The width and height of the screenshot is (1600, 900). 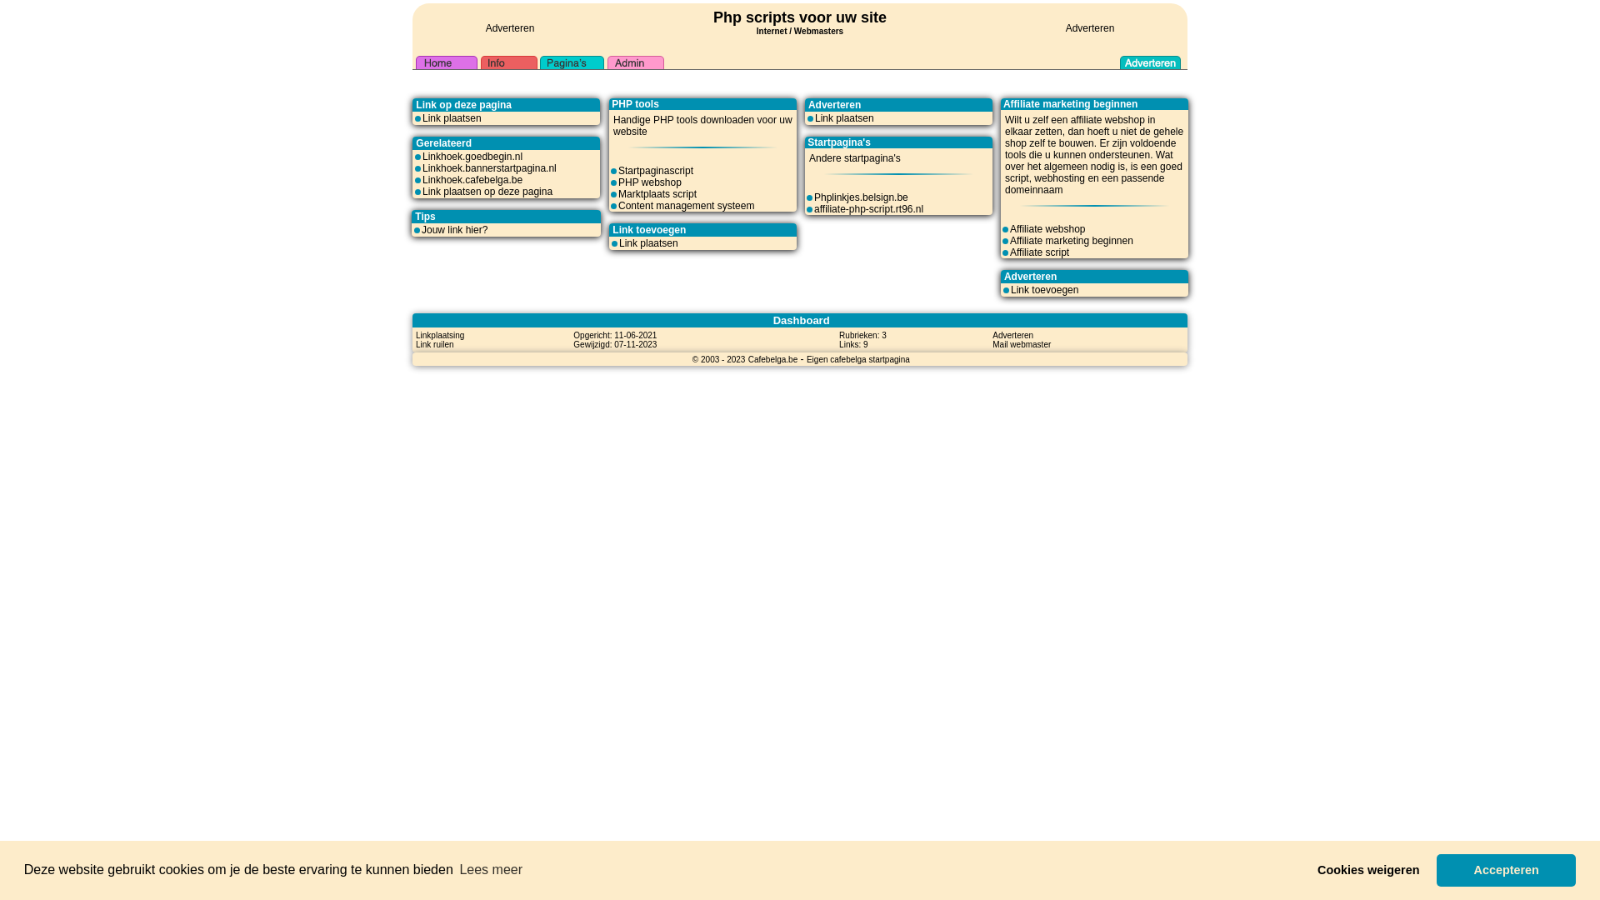 What do you see at coordinates (800, 17) in the screenshot?
I see `Php scripts voor uw site` at bounding box center [800, 17].